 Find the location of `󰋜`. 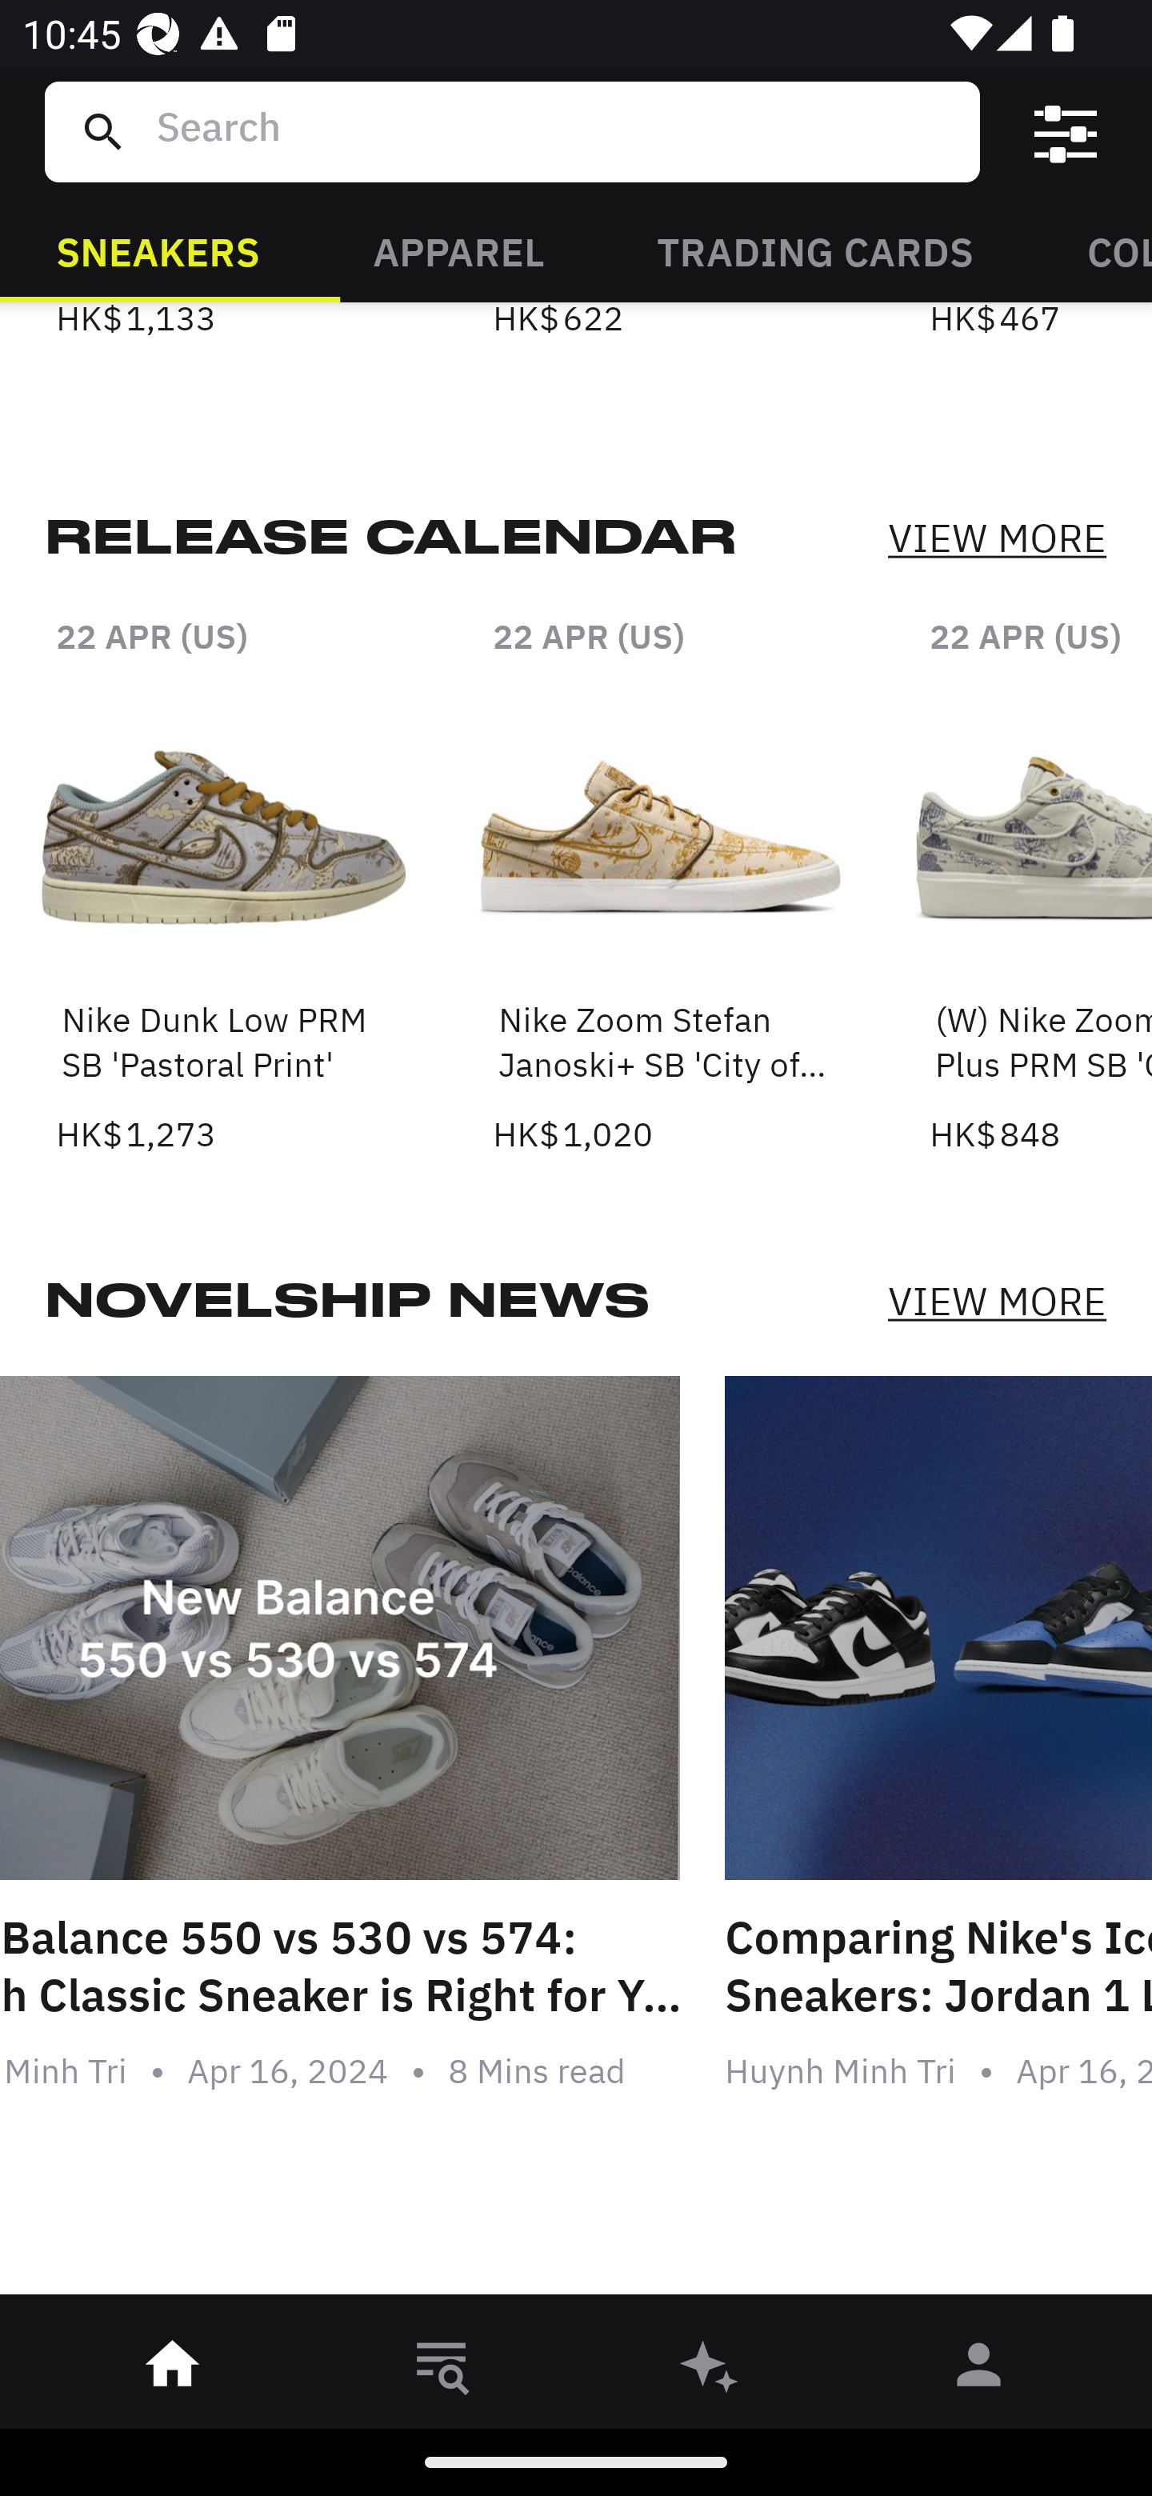

󰋜 is located at coordinates (173, 2370).